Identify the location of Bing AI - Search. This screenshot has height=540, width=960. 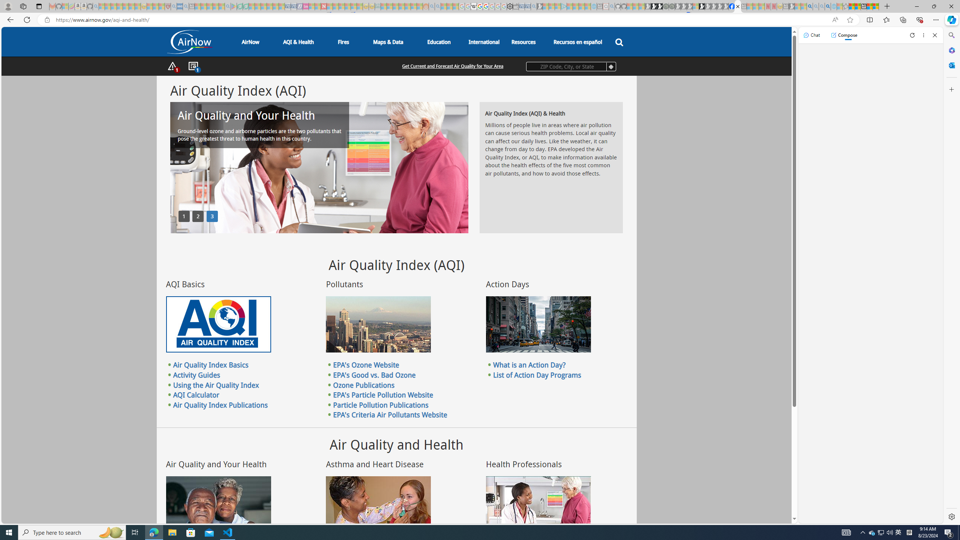
(810, 6).